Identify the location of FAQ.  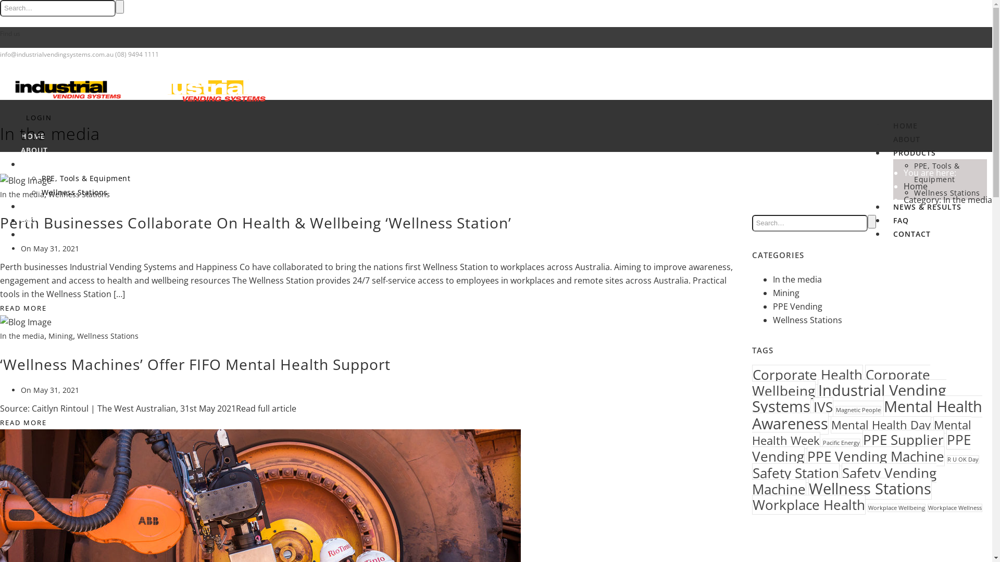
(29, 221).